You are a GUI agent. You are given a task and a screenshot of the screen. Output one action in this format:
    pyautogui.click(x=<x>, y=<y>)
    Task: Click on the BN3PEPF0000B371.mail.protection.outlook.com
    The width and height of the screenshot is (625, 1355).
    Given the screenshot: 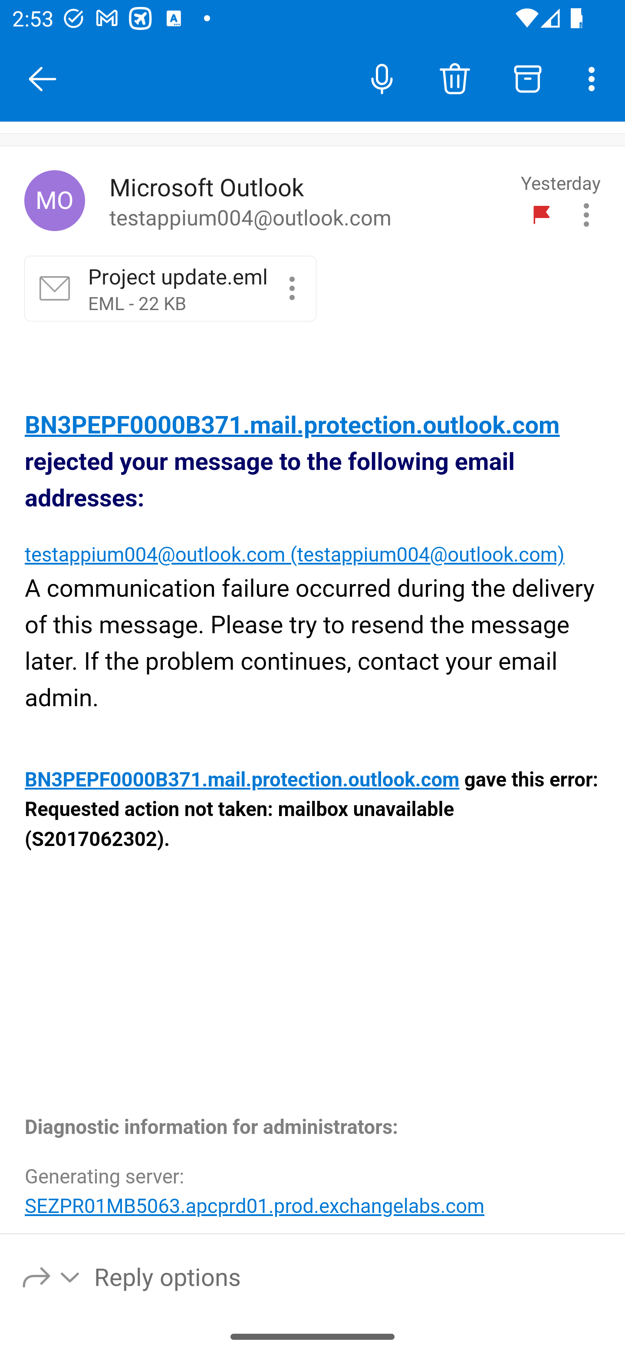 What is the action you would take?
    pyautogui.click(x=293, y=426)
    